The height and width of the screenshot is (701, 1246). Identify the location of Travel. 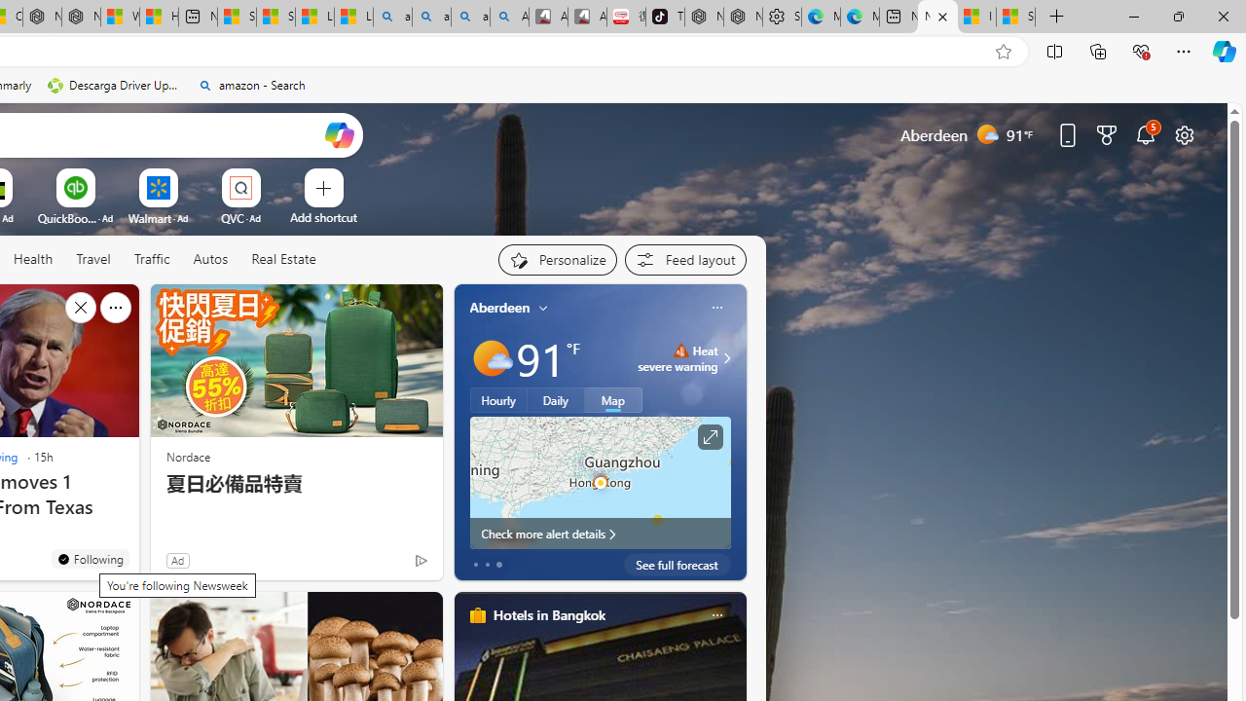
(93, 260).